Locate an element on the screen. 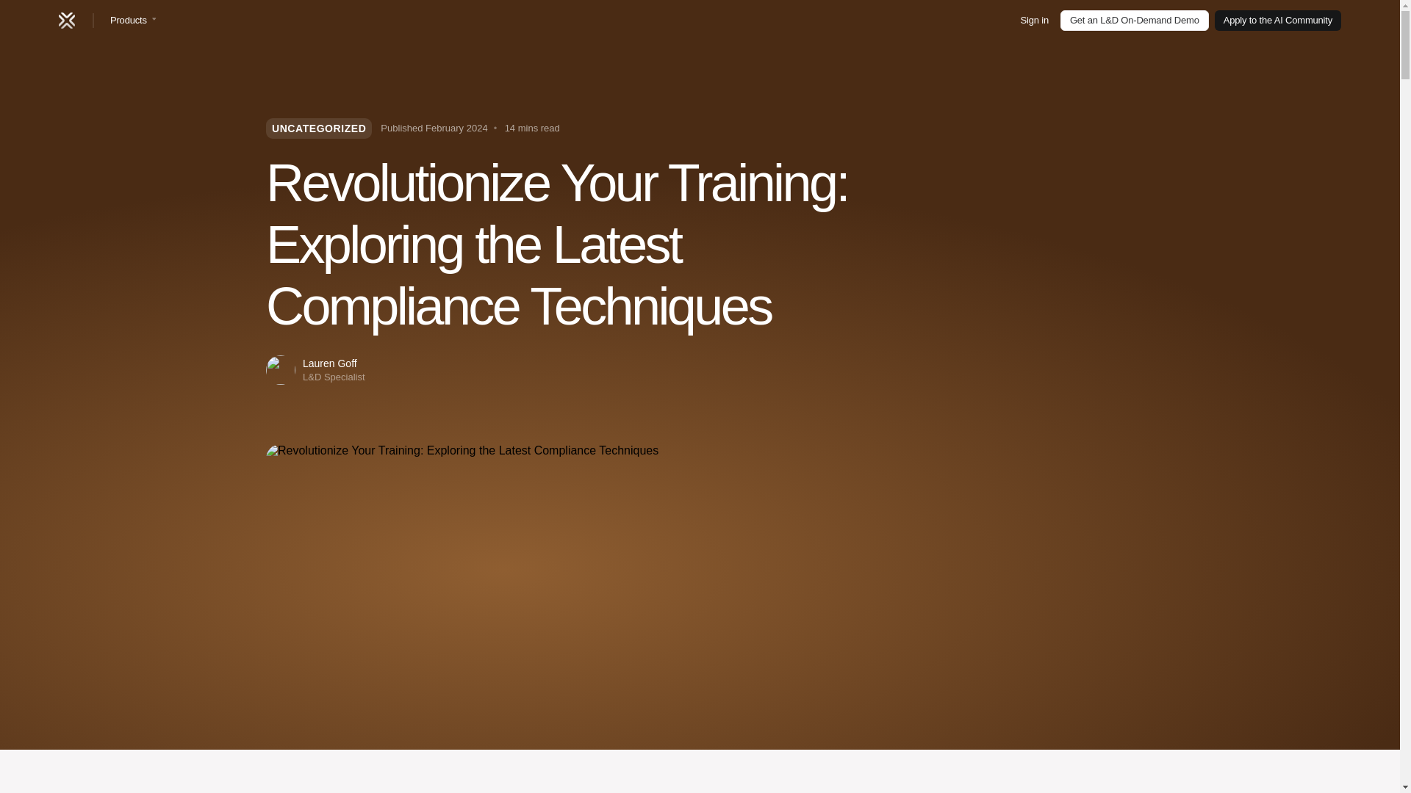  LinkedIn is located at coordinates (1029, 673).